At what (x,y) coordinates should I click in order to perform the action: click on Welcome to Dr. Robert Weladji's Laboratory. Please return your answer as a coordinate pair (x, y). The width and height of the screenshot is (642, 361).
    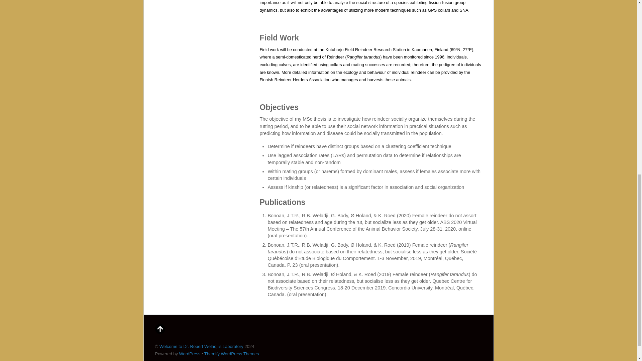
    Looking at the image, I should click on (201, 346).